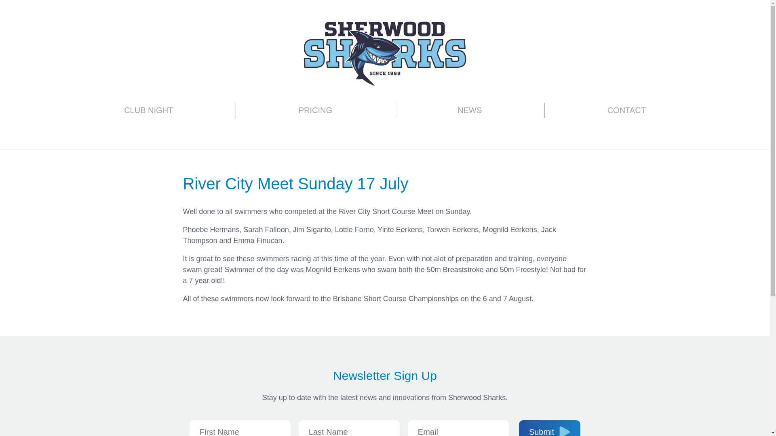 The width and height of the screenshot is (776, 436). I want to click on Sherwood Sharks Swim Club, so click(385, 53).